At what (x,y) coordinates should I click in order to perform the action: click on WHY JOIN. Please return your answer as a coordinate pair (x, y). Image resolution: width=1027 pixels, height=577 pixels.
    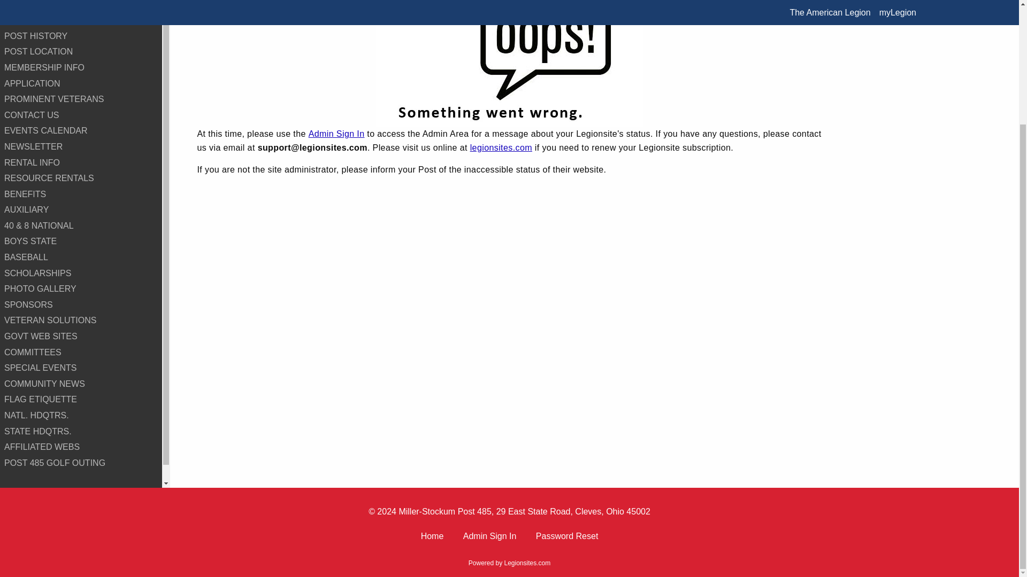
    Looking at the image, I should click on (81, 6).